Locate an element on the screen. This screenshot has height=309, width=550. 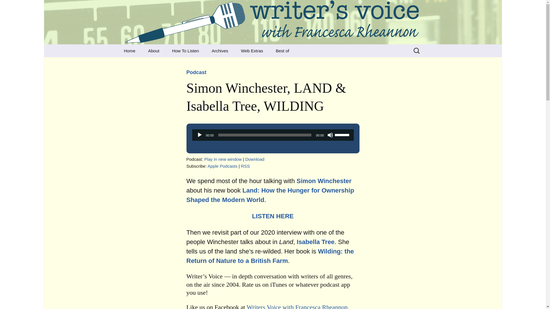
Home is located at coordinates (129, 51).